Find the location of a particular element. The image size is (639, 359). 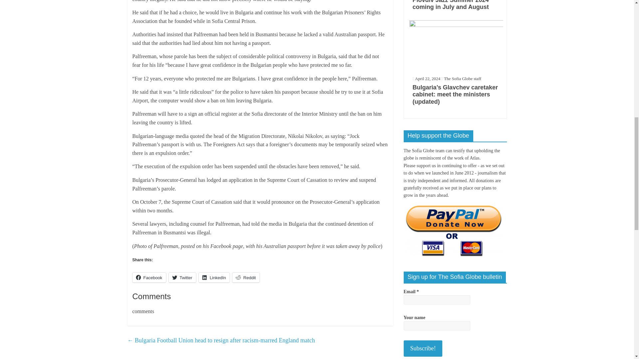

Reddit is located at coordinates (246, 277).